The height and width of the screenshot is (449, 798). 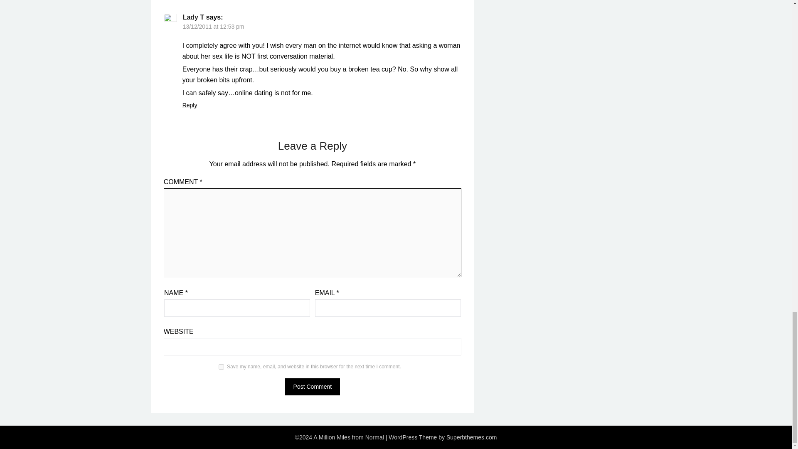 What do you see at coordinates (193, 17) in the screenshot?
I see `Lady T` at bounding box center [193, 17].